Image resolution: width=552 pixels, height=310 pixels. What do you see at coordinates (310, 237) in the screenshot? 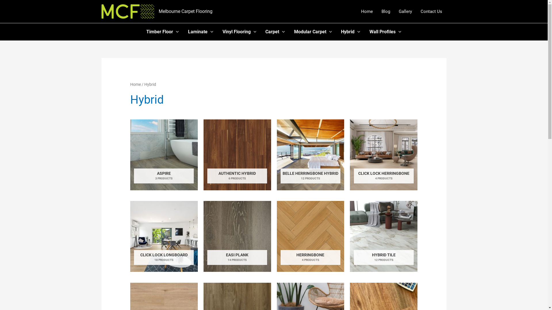
I see `HERRINGBONE
4 PRODUCTS` at bounding box center [310, 237].